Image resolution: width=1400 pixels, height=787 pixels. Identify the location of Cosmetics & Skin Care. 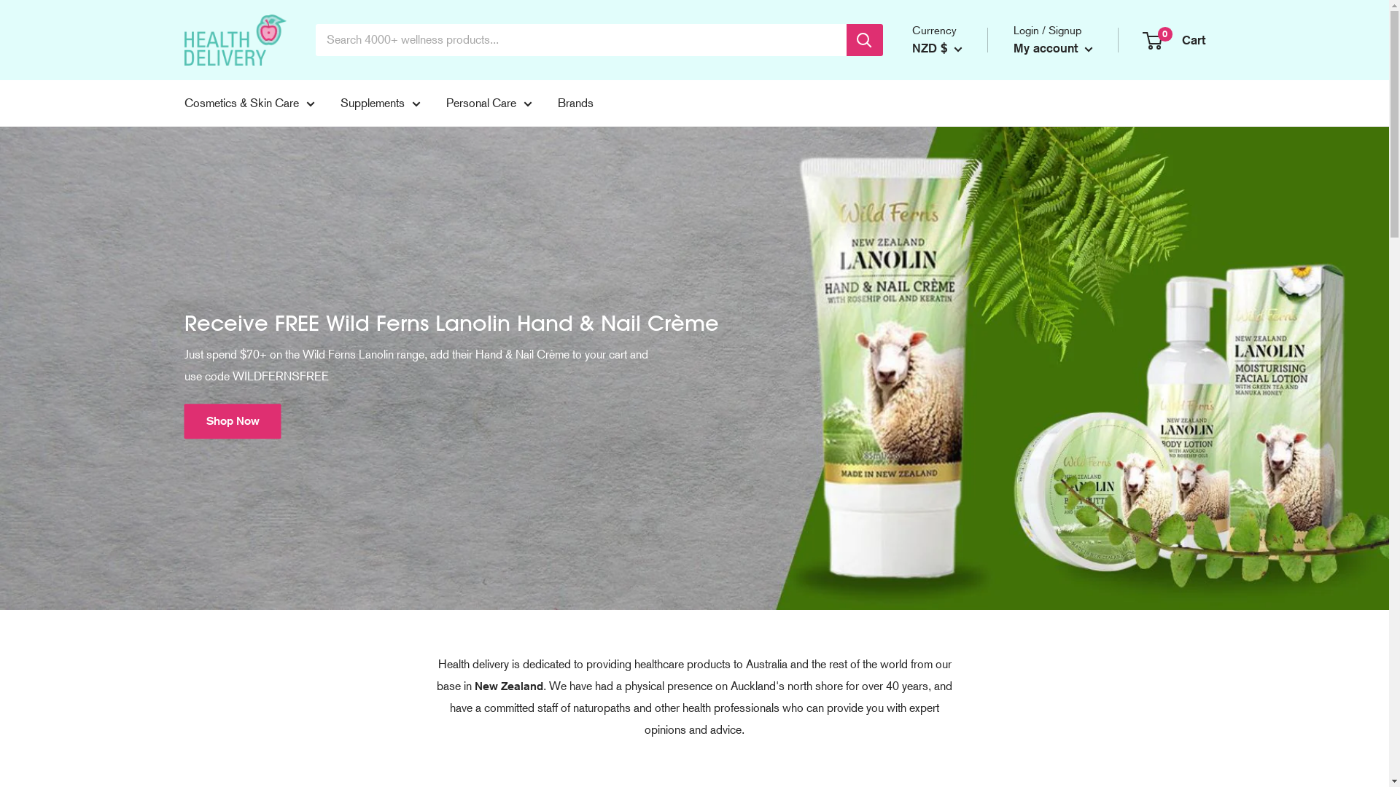
(249, 103).